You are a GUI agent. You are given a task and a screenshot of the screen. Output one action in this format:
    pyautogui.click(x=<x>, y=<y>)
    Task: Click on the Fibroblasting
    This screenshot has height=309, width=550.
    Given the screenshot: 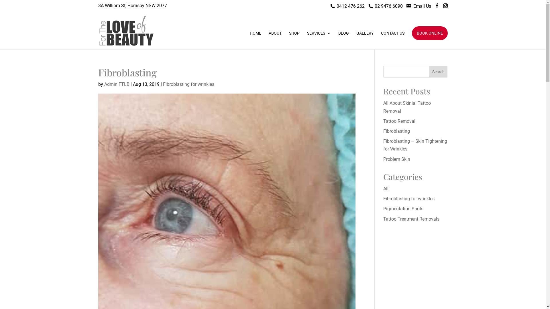 What is the action you would take?
    pyautogui.click(x=396, y=131)
    